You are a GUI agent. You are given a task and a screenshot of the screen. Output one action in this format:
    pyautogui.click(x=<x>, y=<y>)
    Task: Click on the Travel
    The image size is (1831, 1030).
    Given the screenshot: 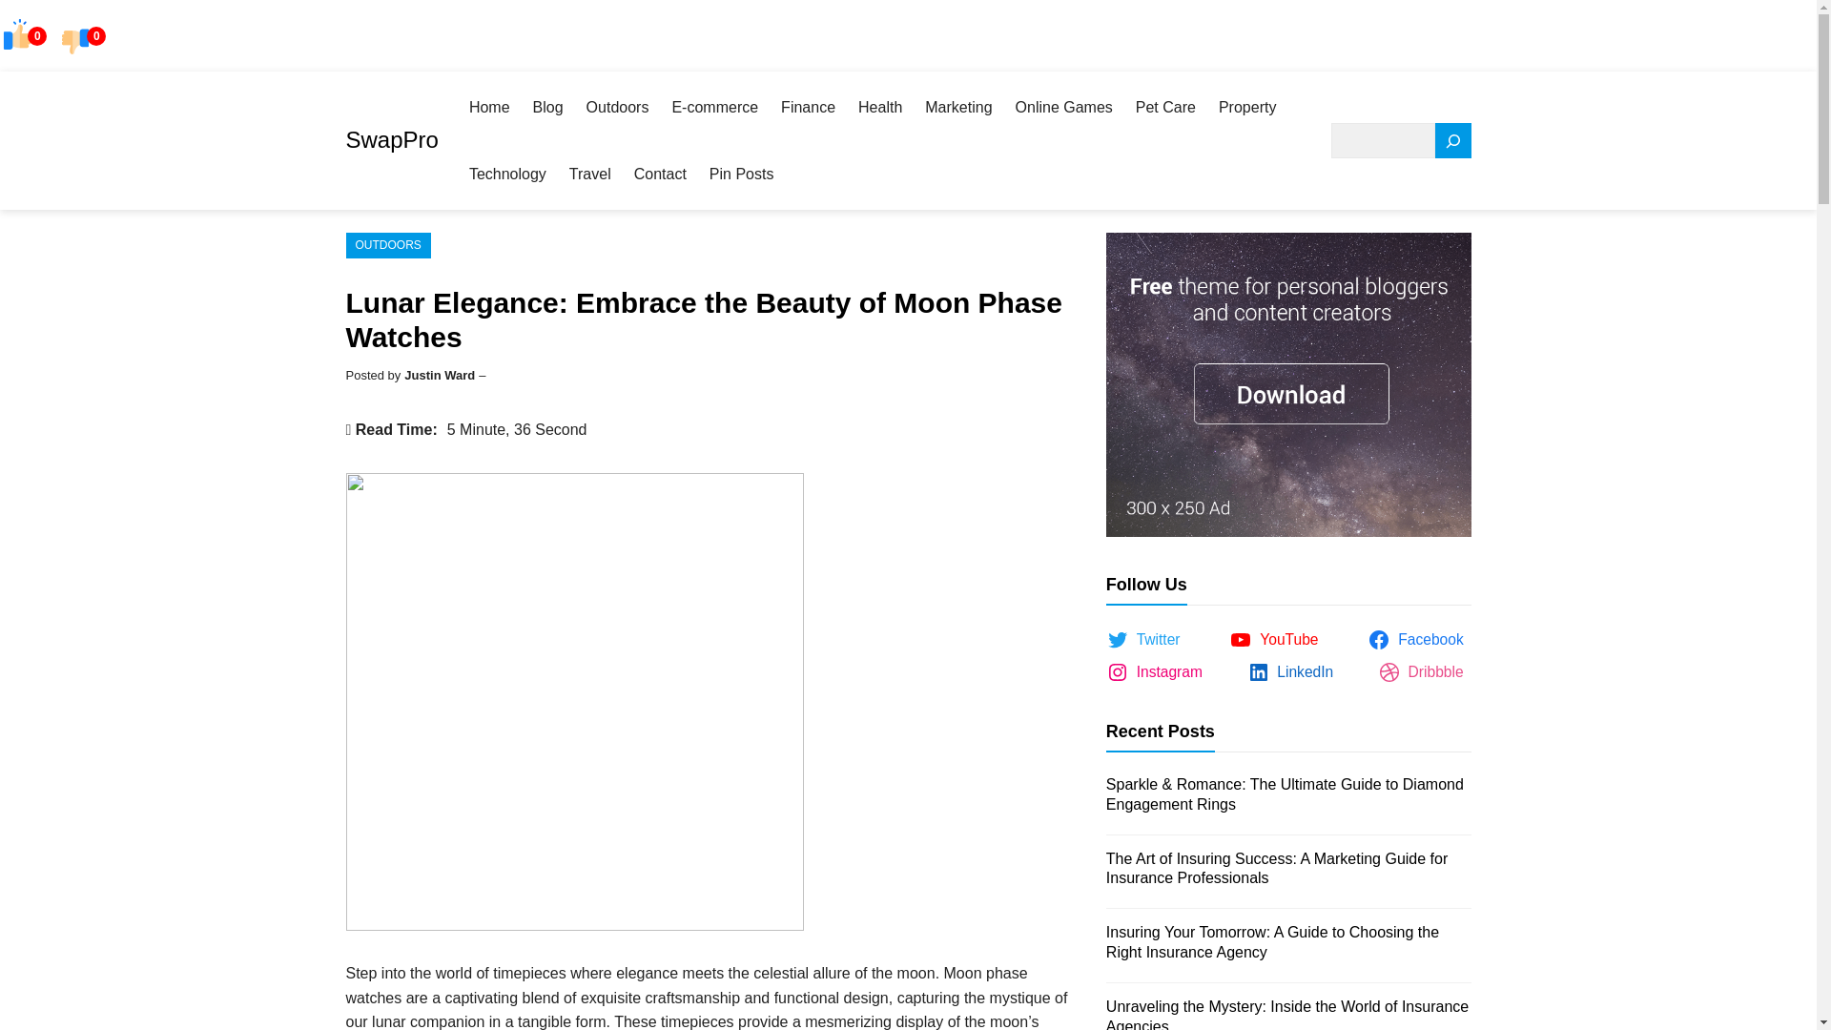 What is the action you would take?
    pyautogui.click(x=590, y=174)
    